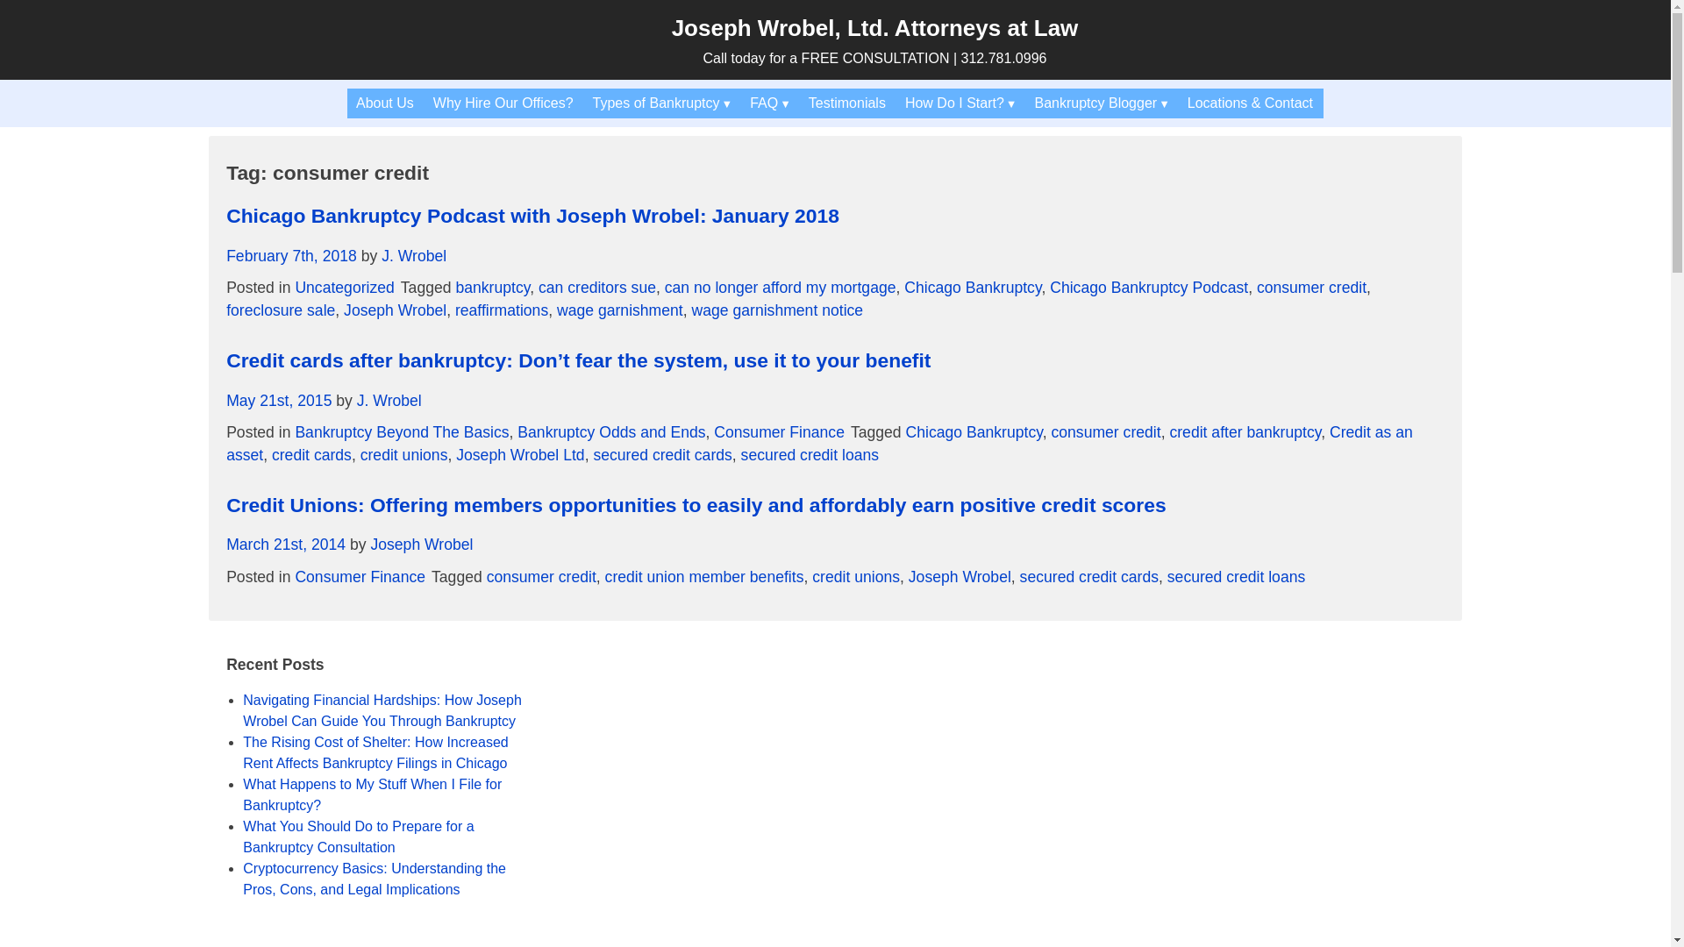 The width and height of the screenshot is (1684, 947). I want to click on J. Wrobel, so click(414, 256).